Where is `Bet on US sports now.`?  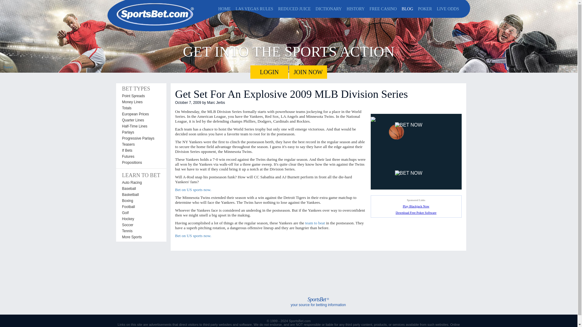 Bet on US sports now. is located at coordinates (193, 190).